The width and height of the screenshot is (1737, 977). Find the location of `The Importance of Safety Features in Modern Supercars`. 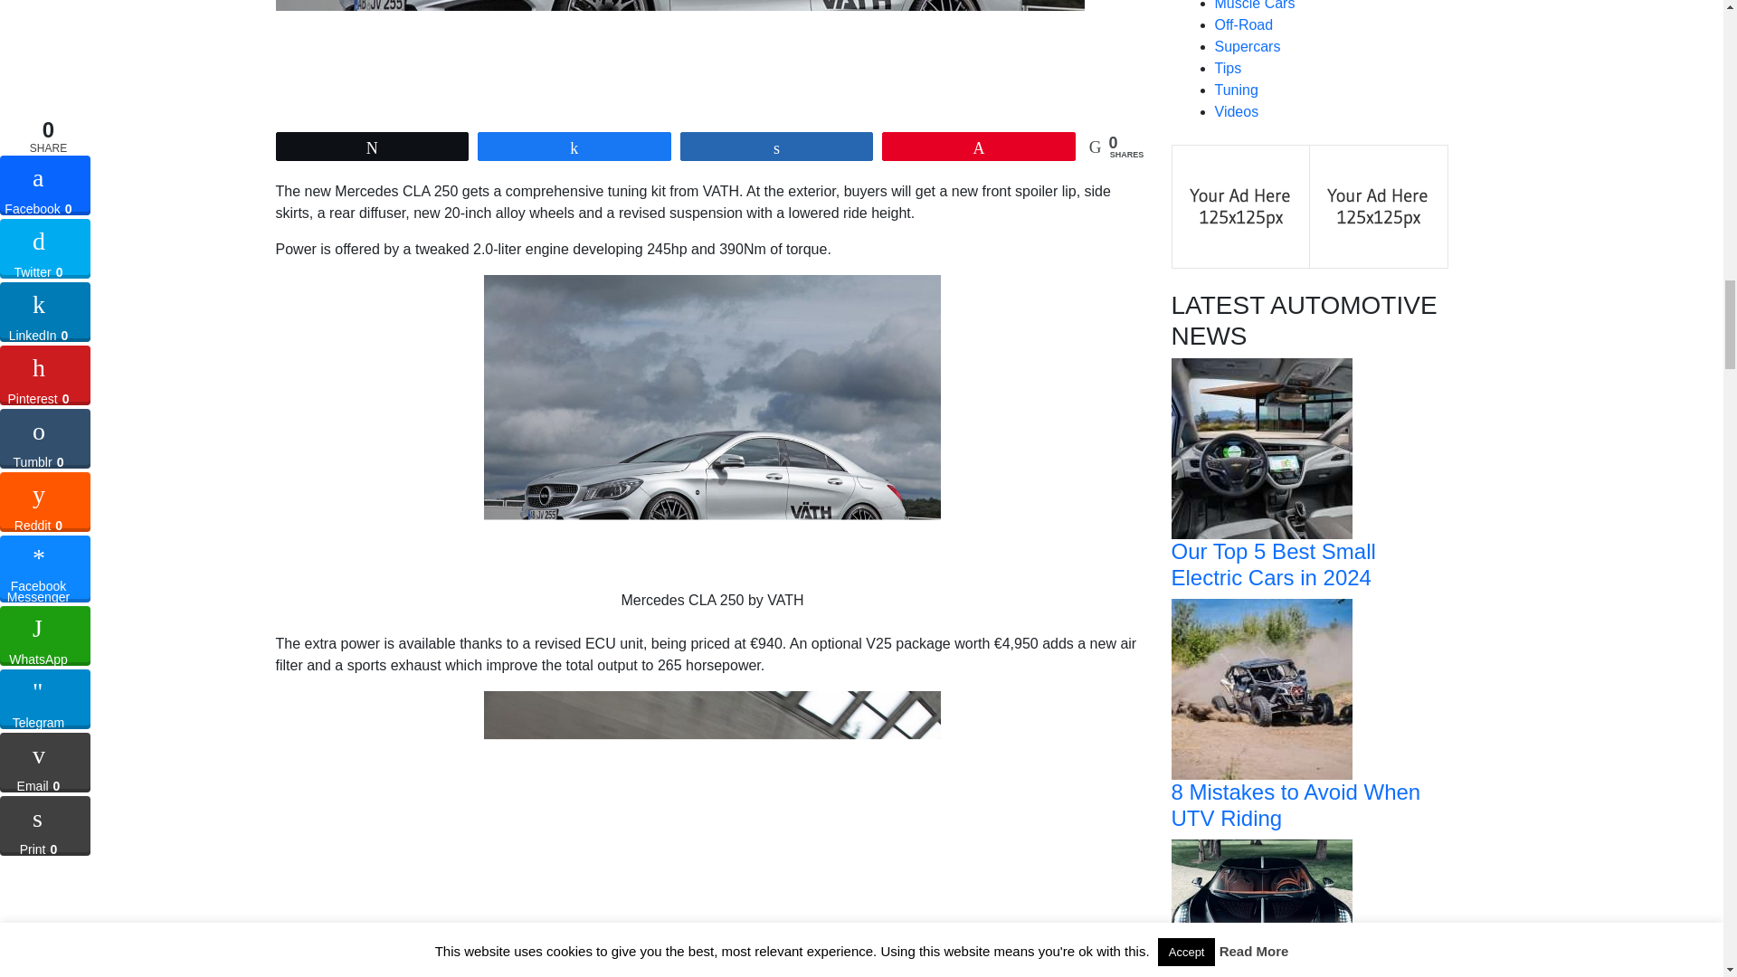

The Importance of Safety Features in Modern Supercars is located at coordinates (1261, 928).